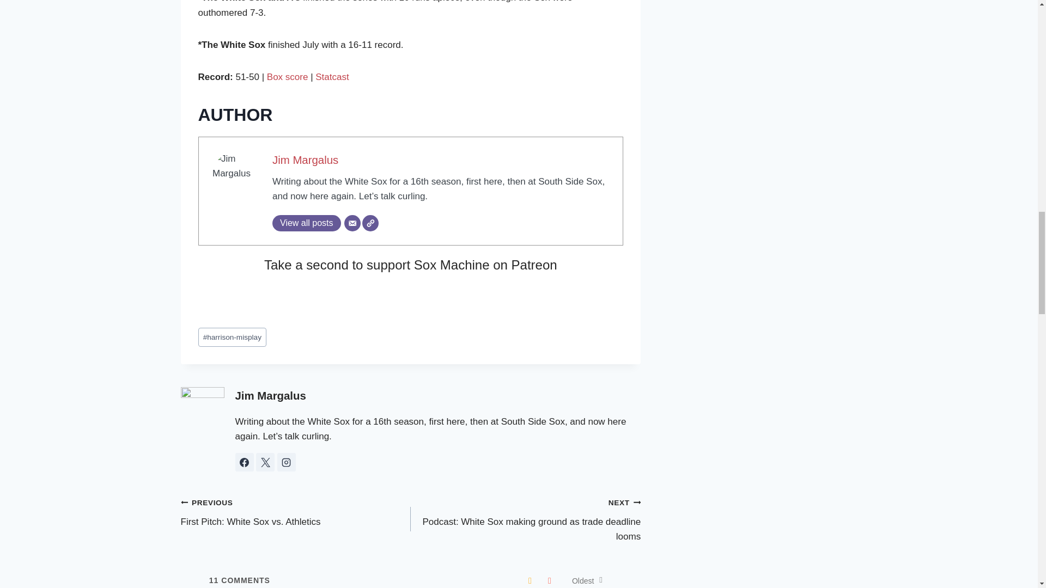 The width and height of the screenshot is (1046, 588). I want to click on Statcast, so click(332, 77).